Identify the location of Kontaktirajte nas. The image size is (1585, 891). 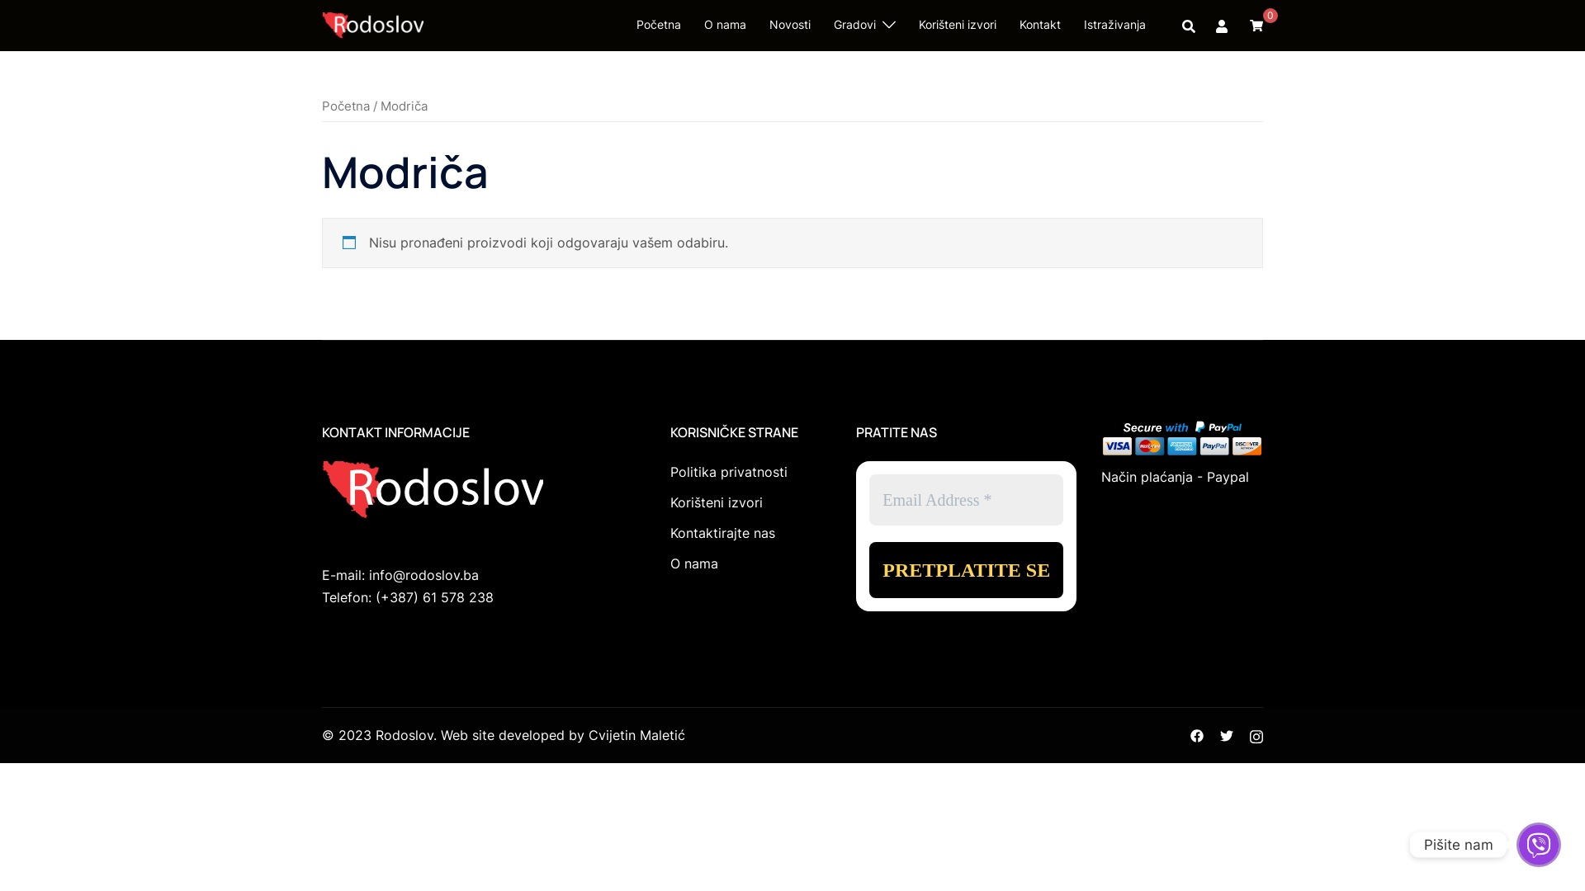
(723, 533).